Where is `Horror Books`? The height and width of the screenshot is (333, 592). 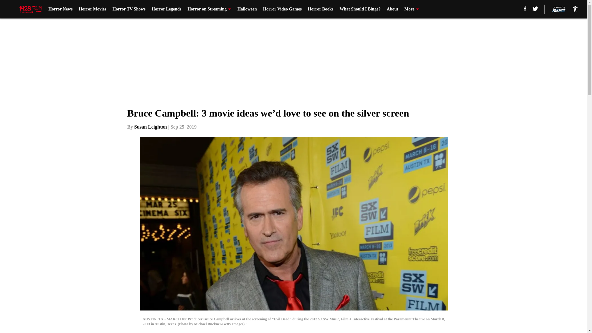
Horror Books is located at coordinates (320, 9).